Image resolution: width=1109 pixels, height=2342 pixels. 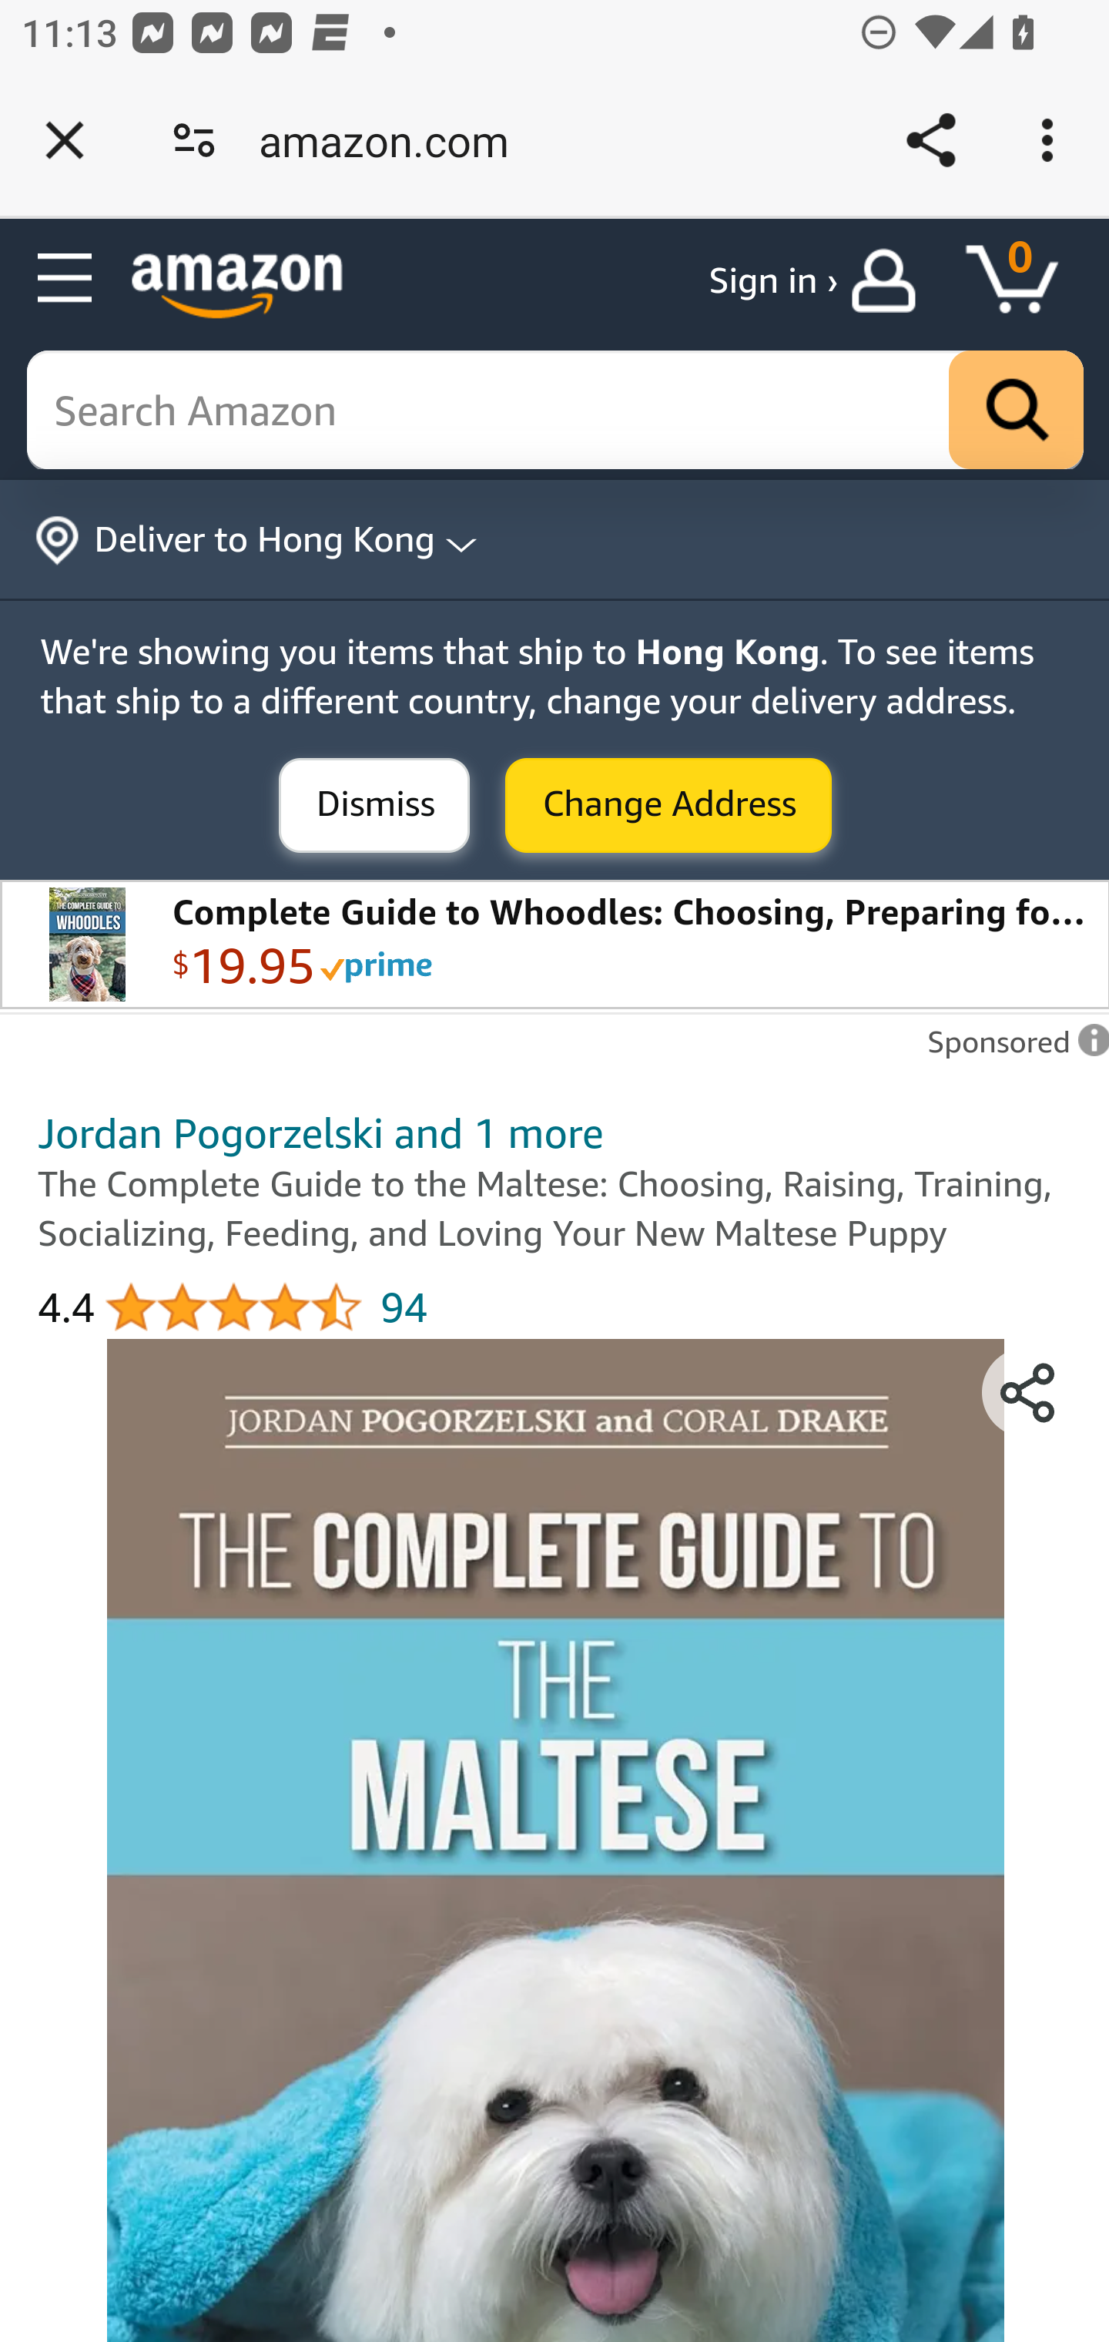 I want to click on Connection is secure, so click(x=194, y=140).